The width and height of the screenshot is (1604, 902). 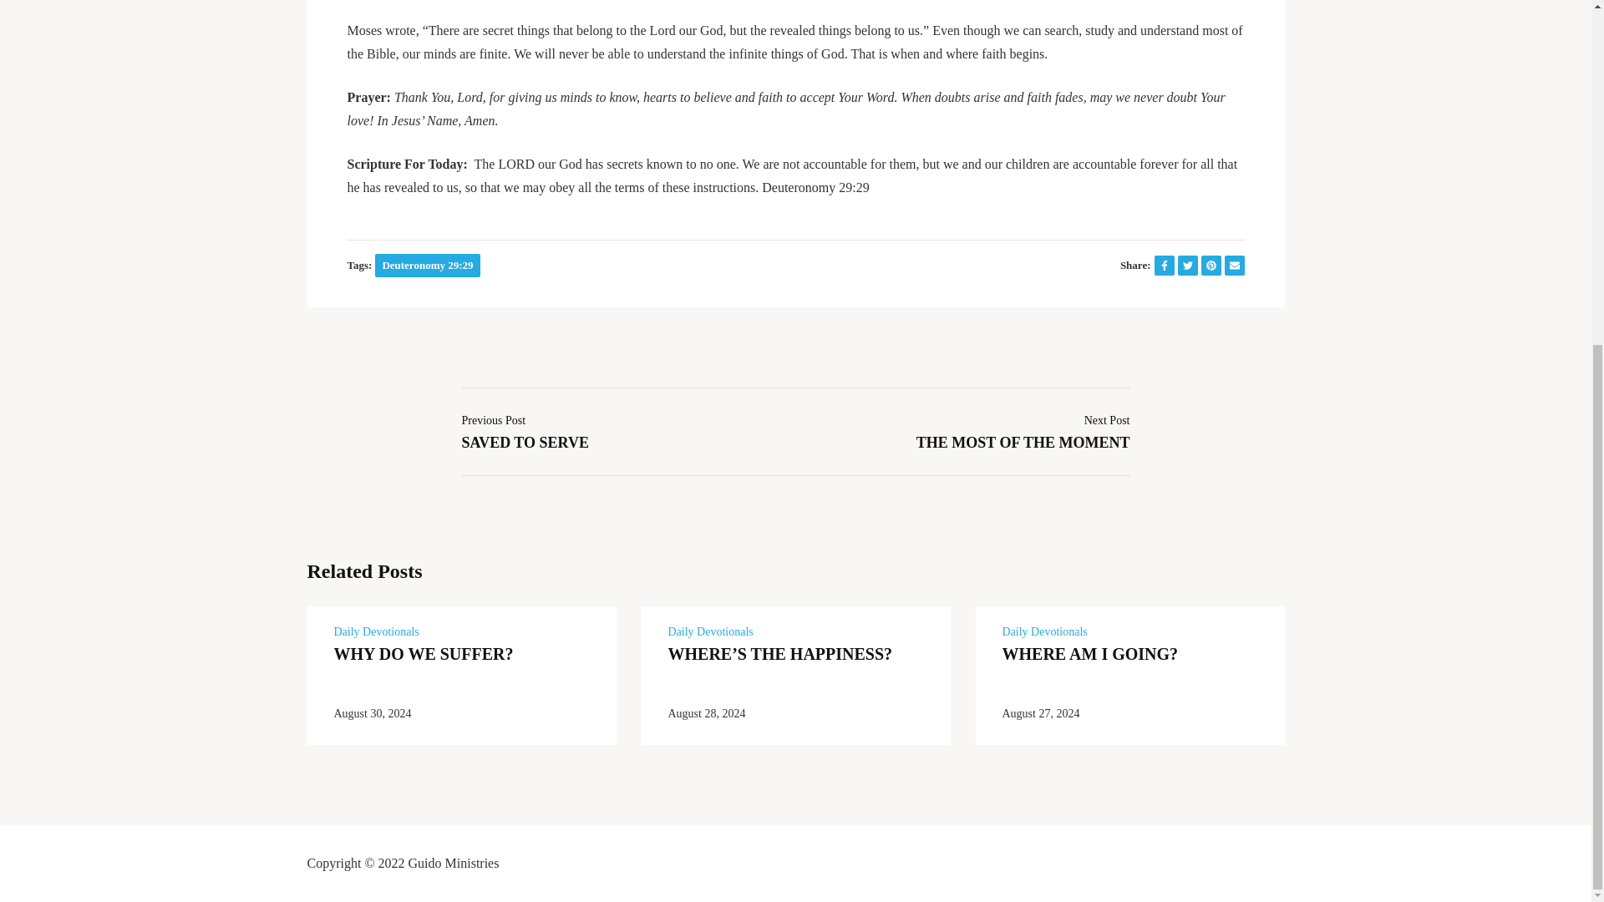 What do you see at coordinates (373, 713) in the screenshot?
I see `August 30, 2024` at bounding box center [373, 713].